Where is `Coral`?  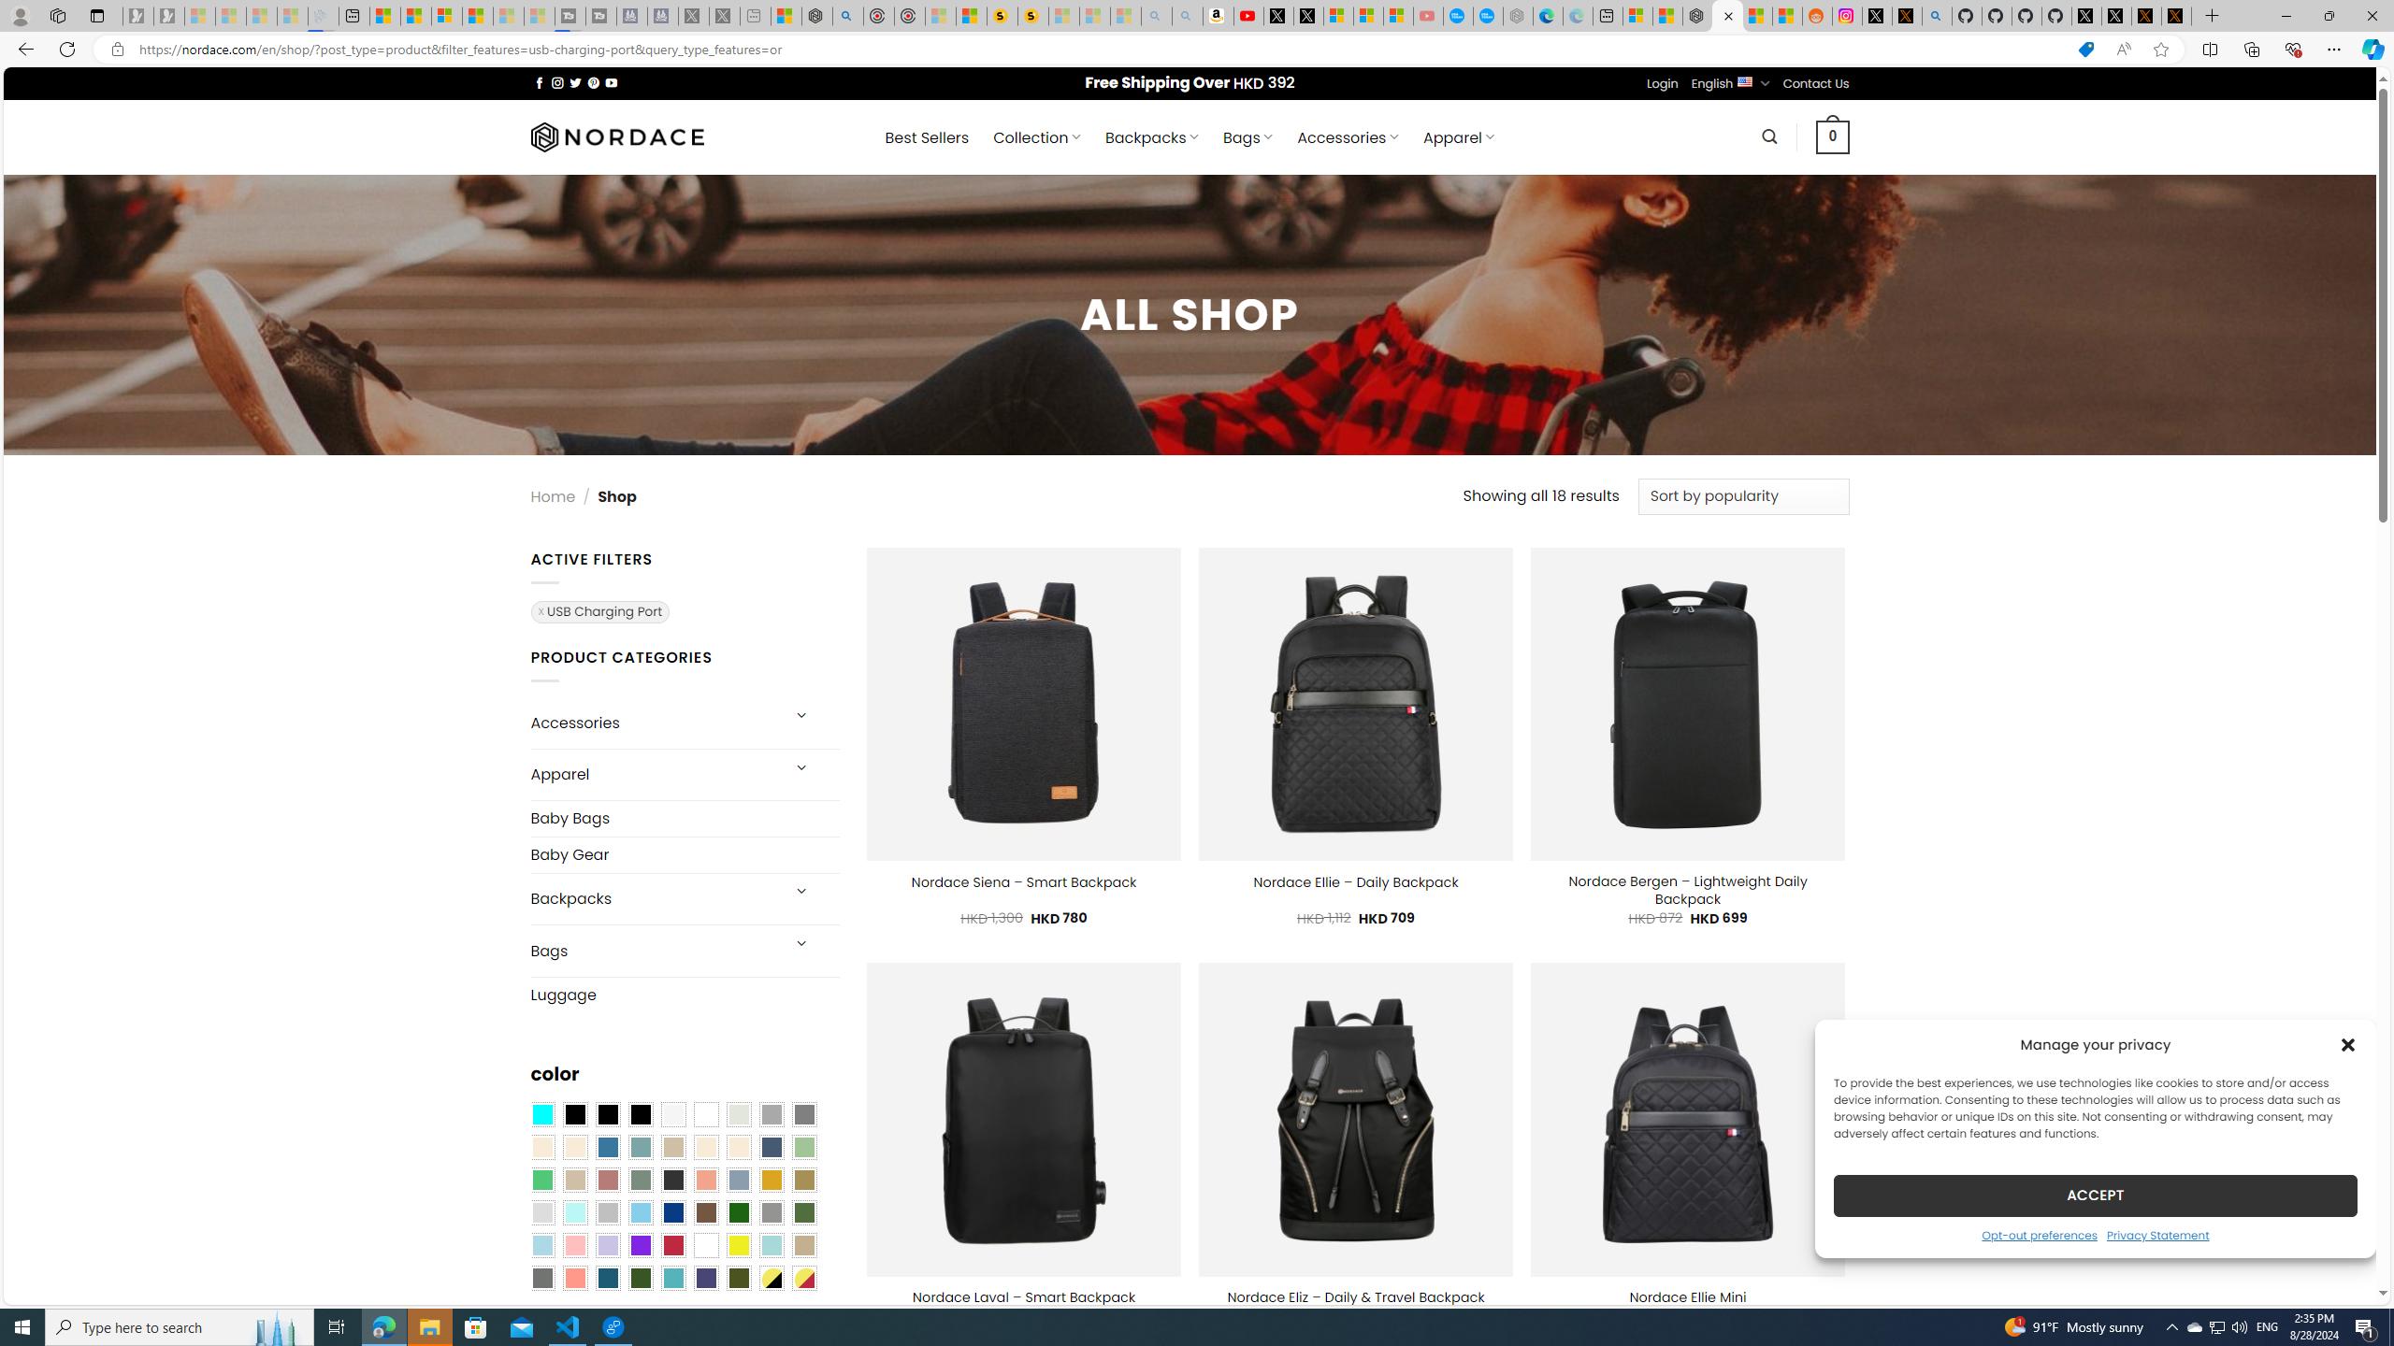 Coral is located at coordinates (706, 1180).